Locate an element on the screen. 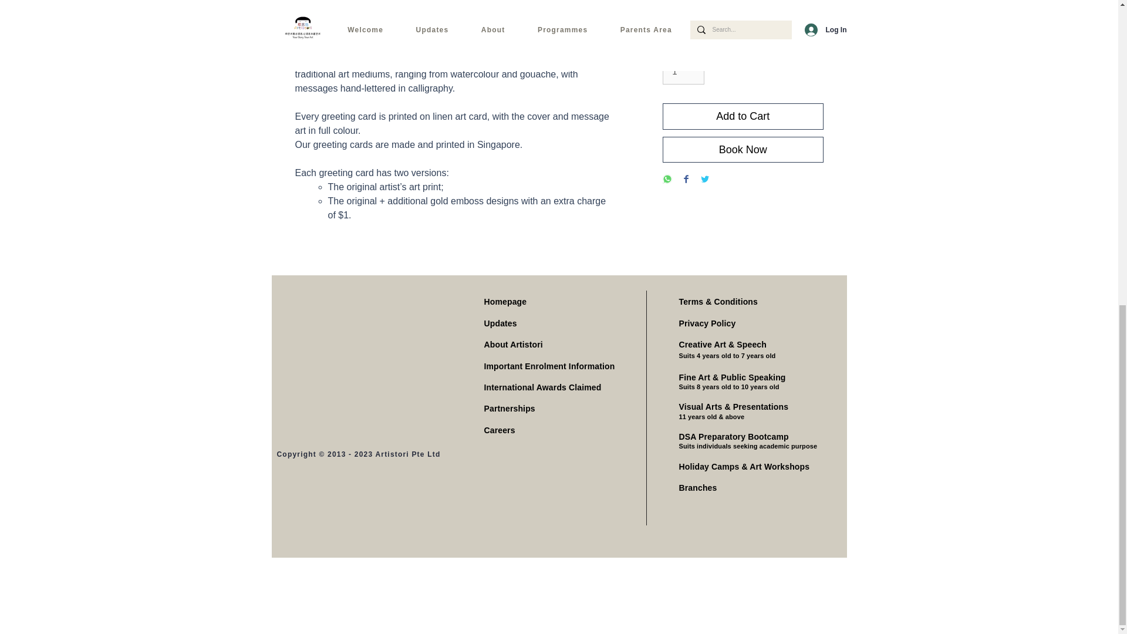 This screenshot has height=634, width=1127. International Awards Claimed is located at coordinates (542, 387).